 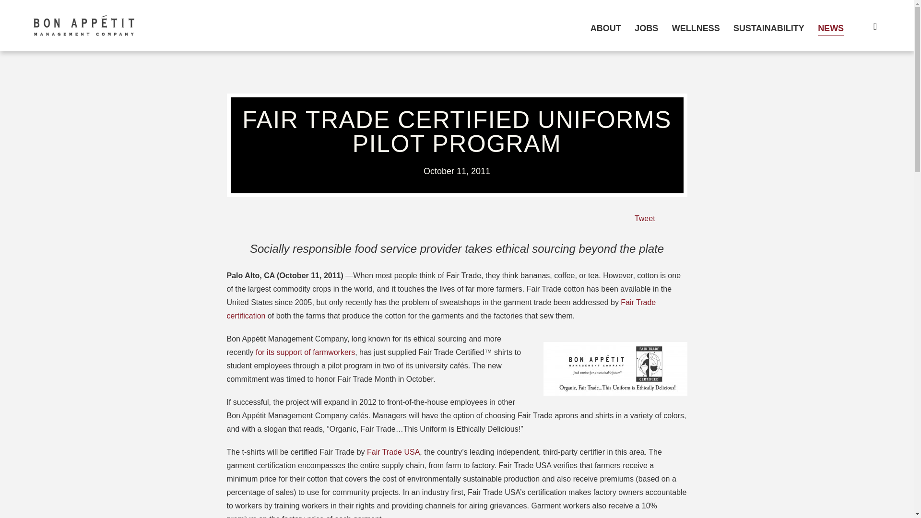 I want to click on ABOUT, so click(x=605, y=28).